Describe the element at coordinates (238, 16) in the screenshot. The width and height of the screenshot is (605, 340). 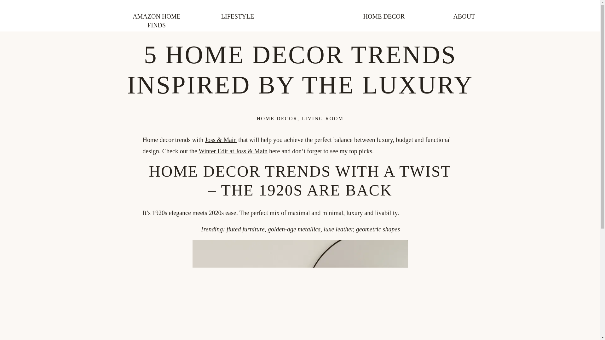
I see `LIFESTYLE` at that location.